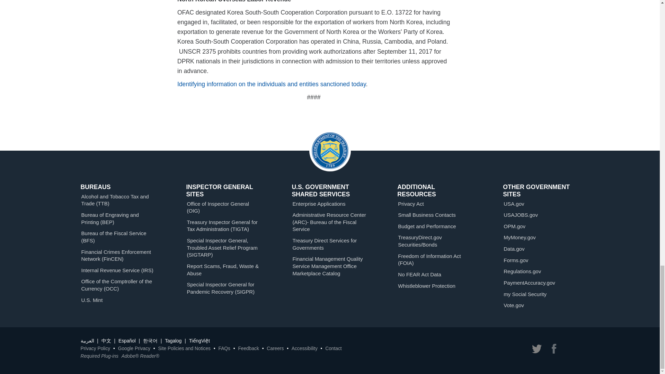 The image size is (665, 374). I want to click on Korean, so click(150, 341).